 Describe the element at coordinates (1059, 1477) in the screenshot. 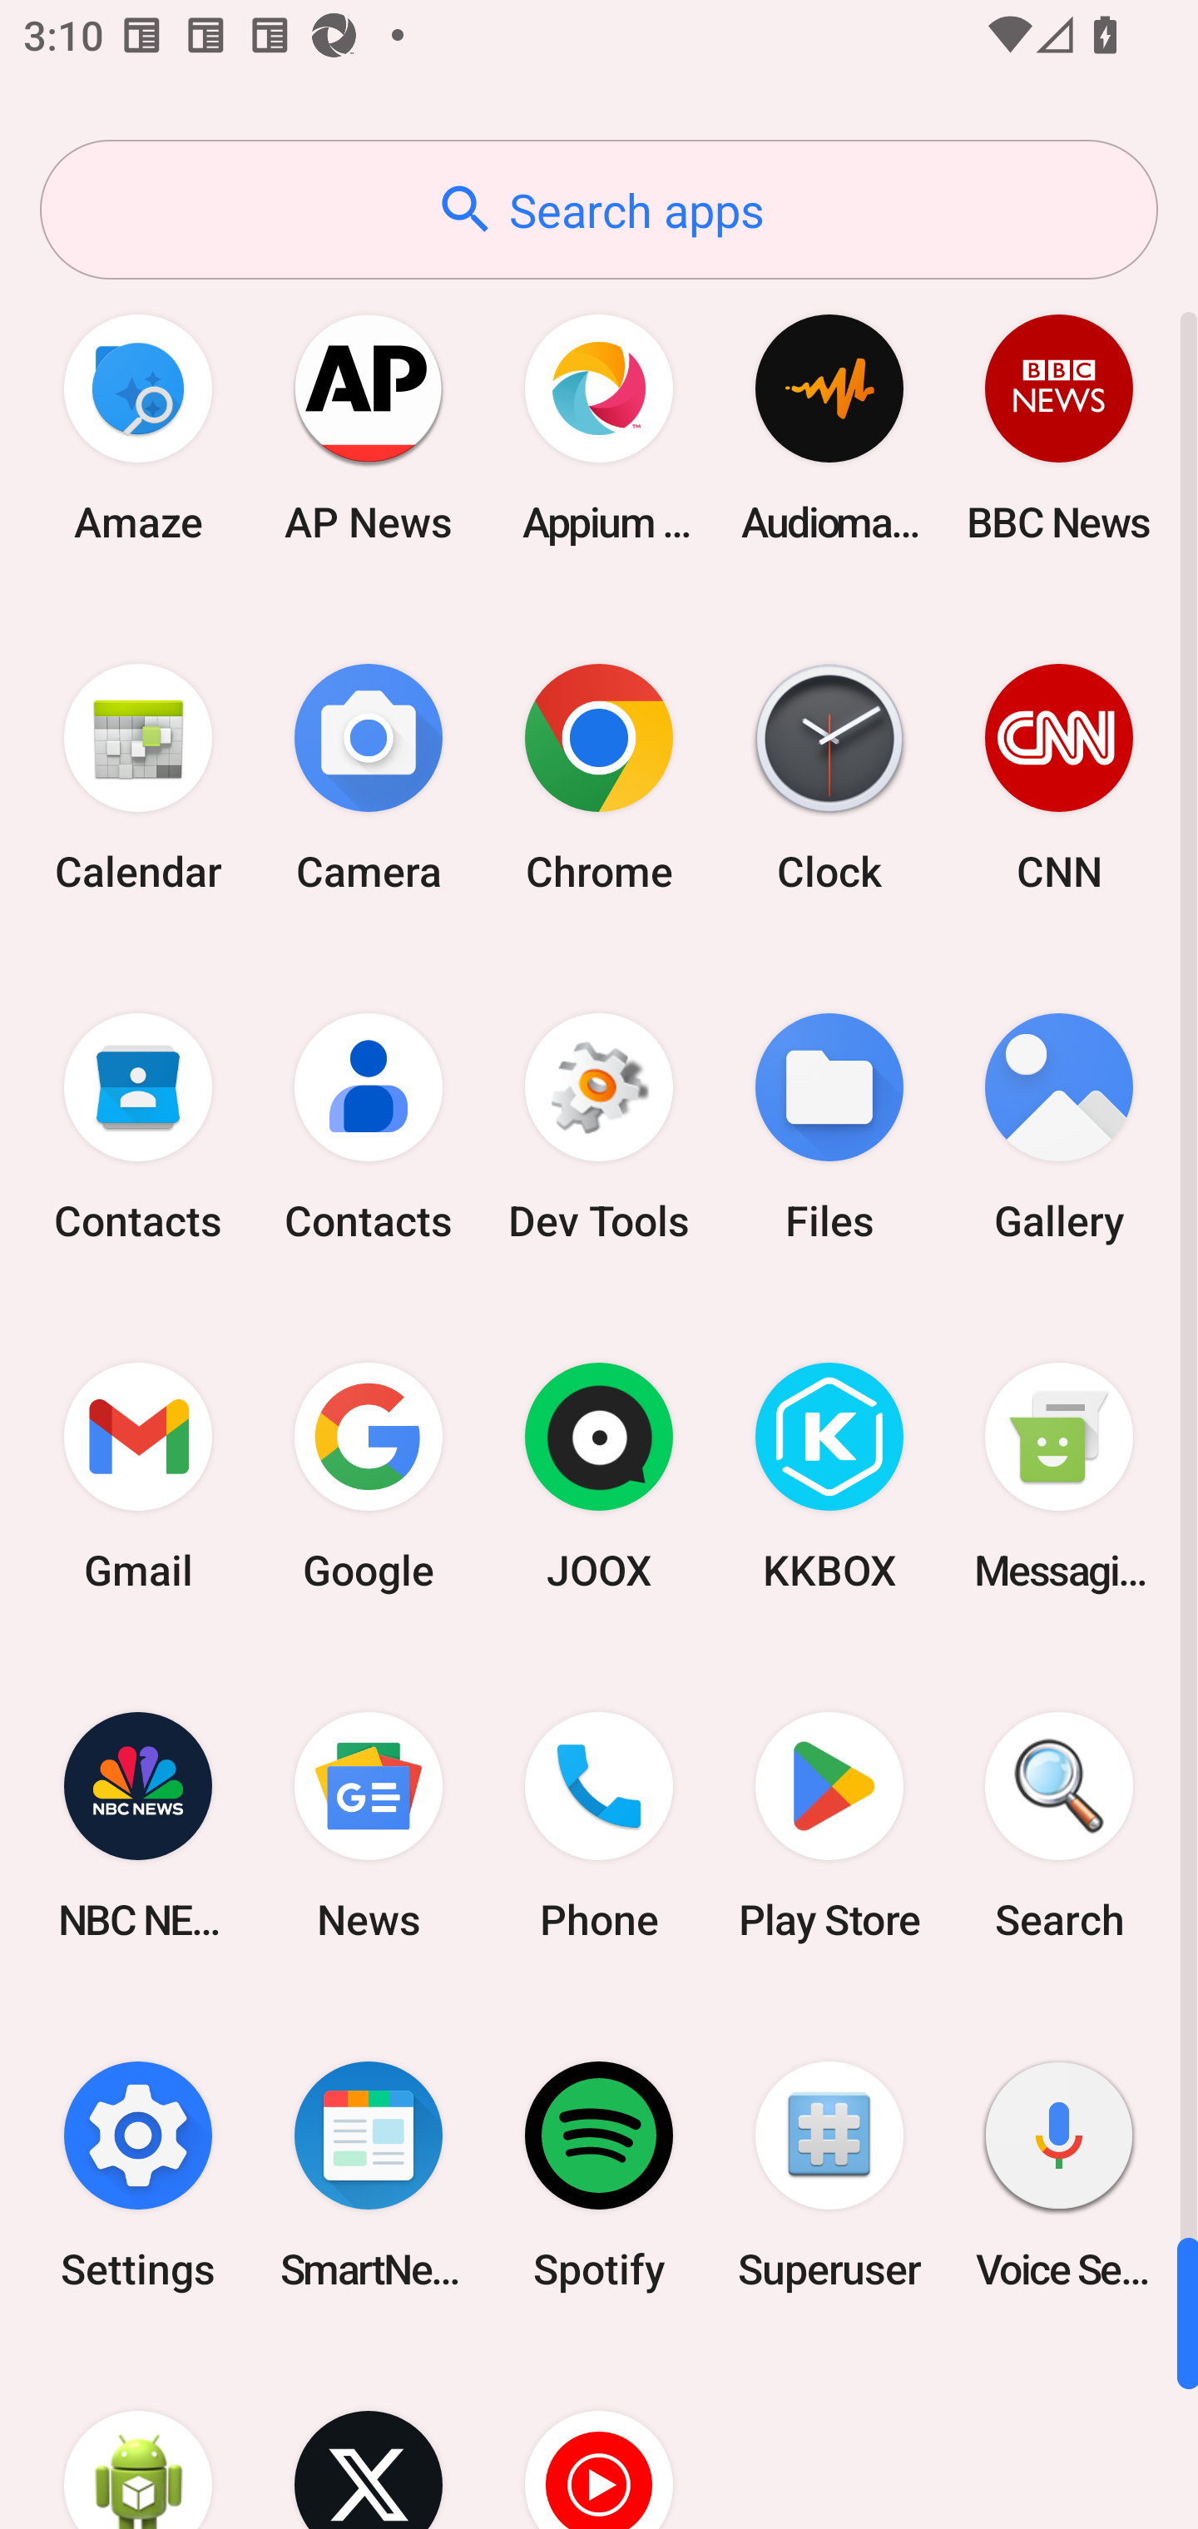

I see `Messaging` at that location.